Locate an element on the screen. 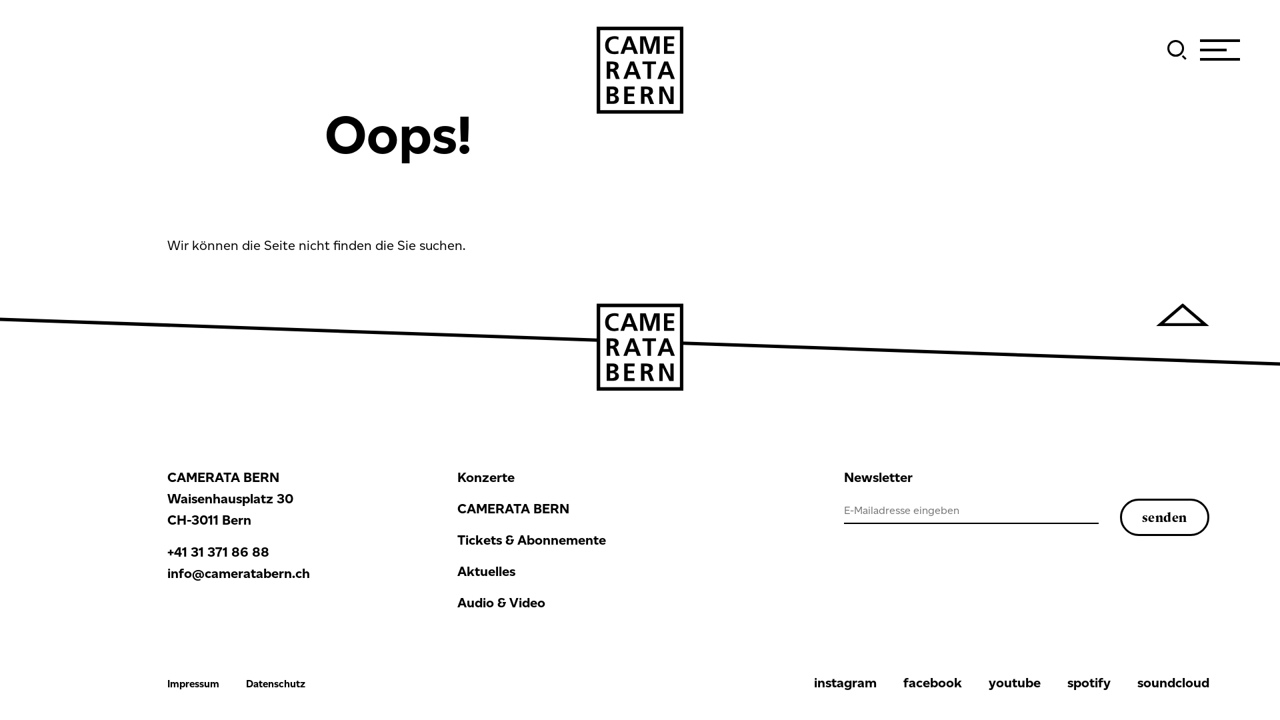  spotify is located at coordinates (1089, 683).